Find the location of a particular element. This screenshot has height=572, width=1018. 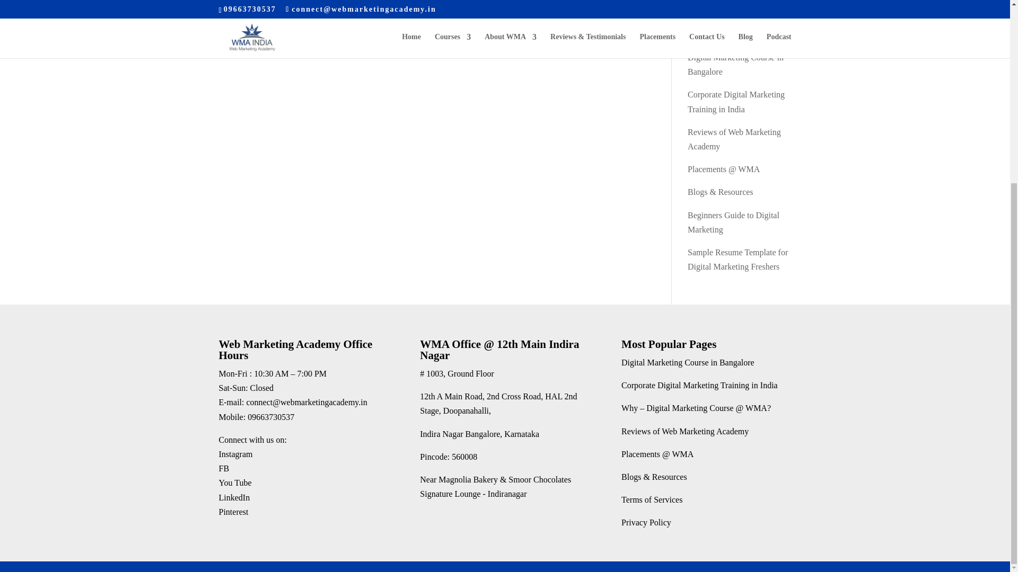

Corporate Digital Marketing Training in India is located at coordinates (736, 101).